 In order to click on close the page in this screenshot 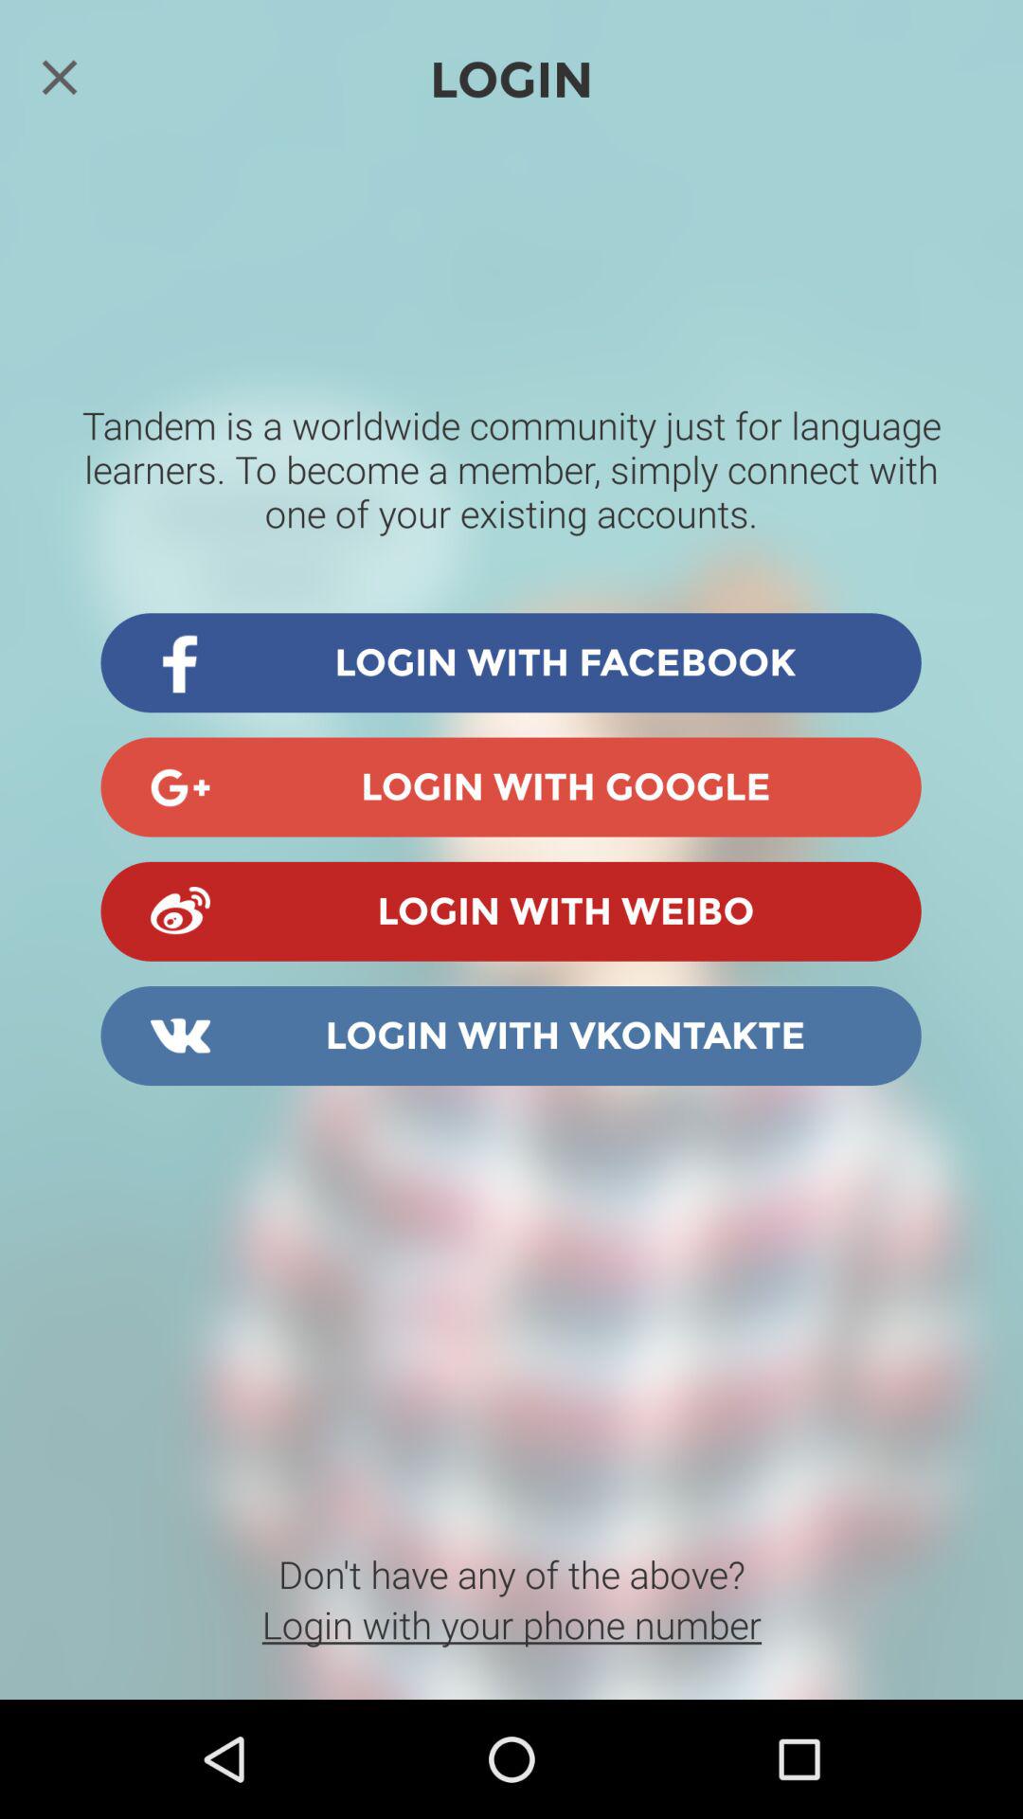, I will do `click(60, 77)`.